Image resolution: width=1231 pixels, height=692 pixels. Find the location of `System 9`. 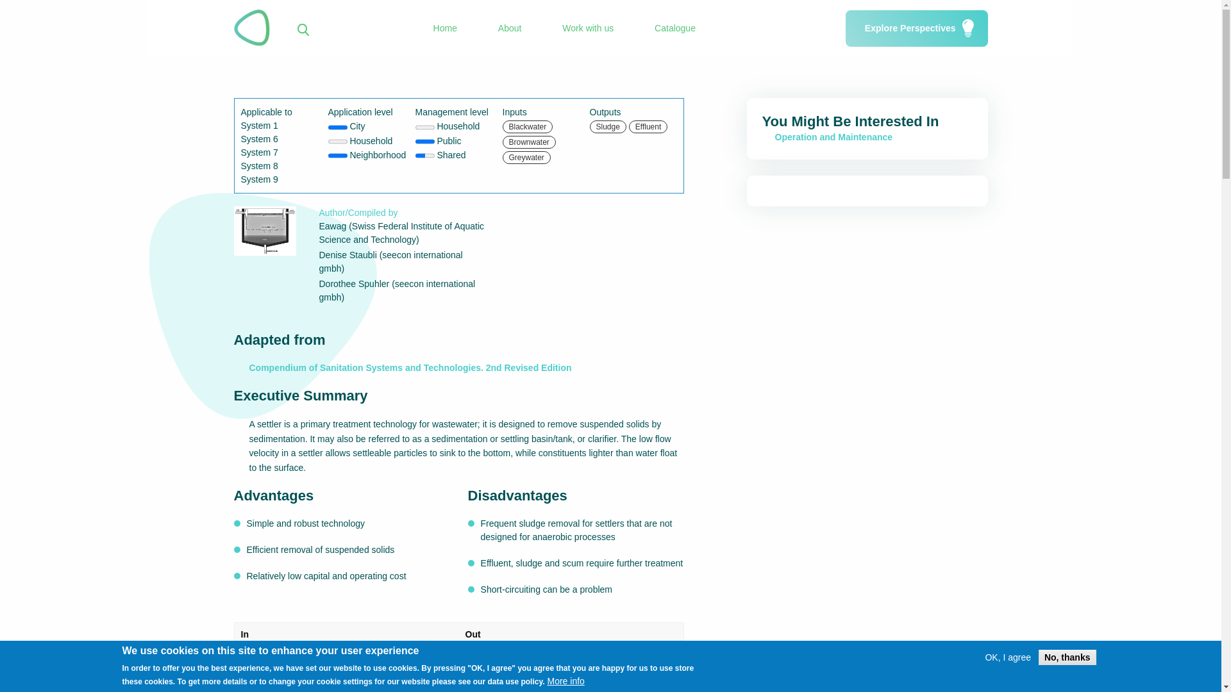

System 9 is located at coordinates (259, 179).